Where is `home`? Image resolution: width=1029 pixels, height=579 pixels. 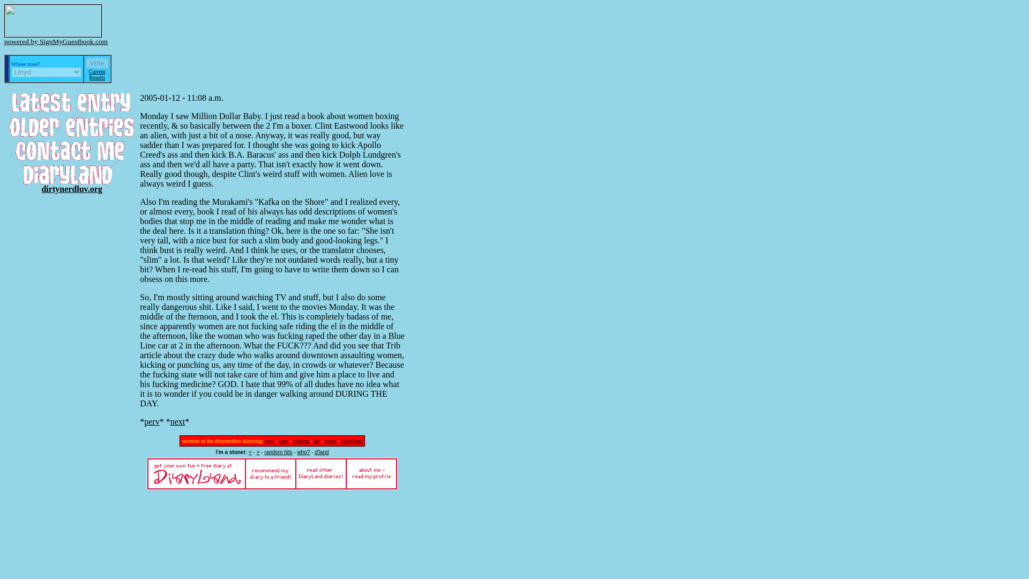 home is located at coordinates (330, 441).